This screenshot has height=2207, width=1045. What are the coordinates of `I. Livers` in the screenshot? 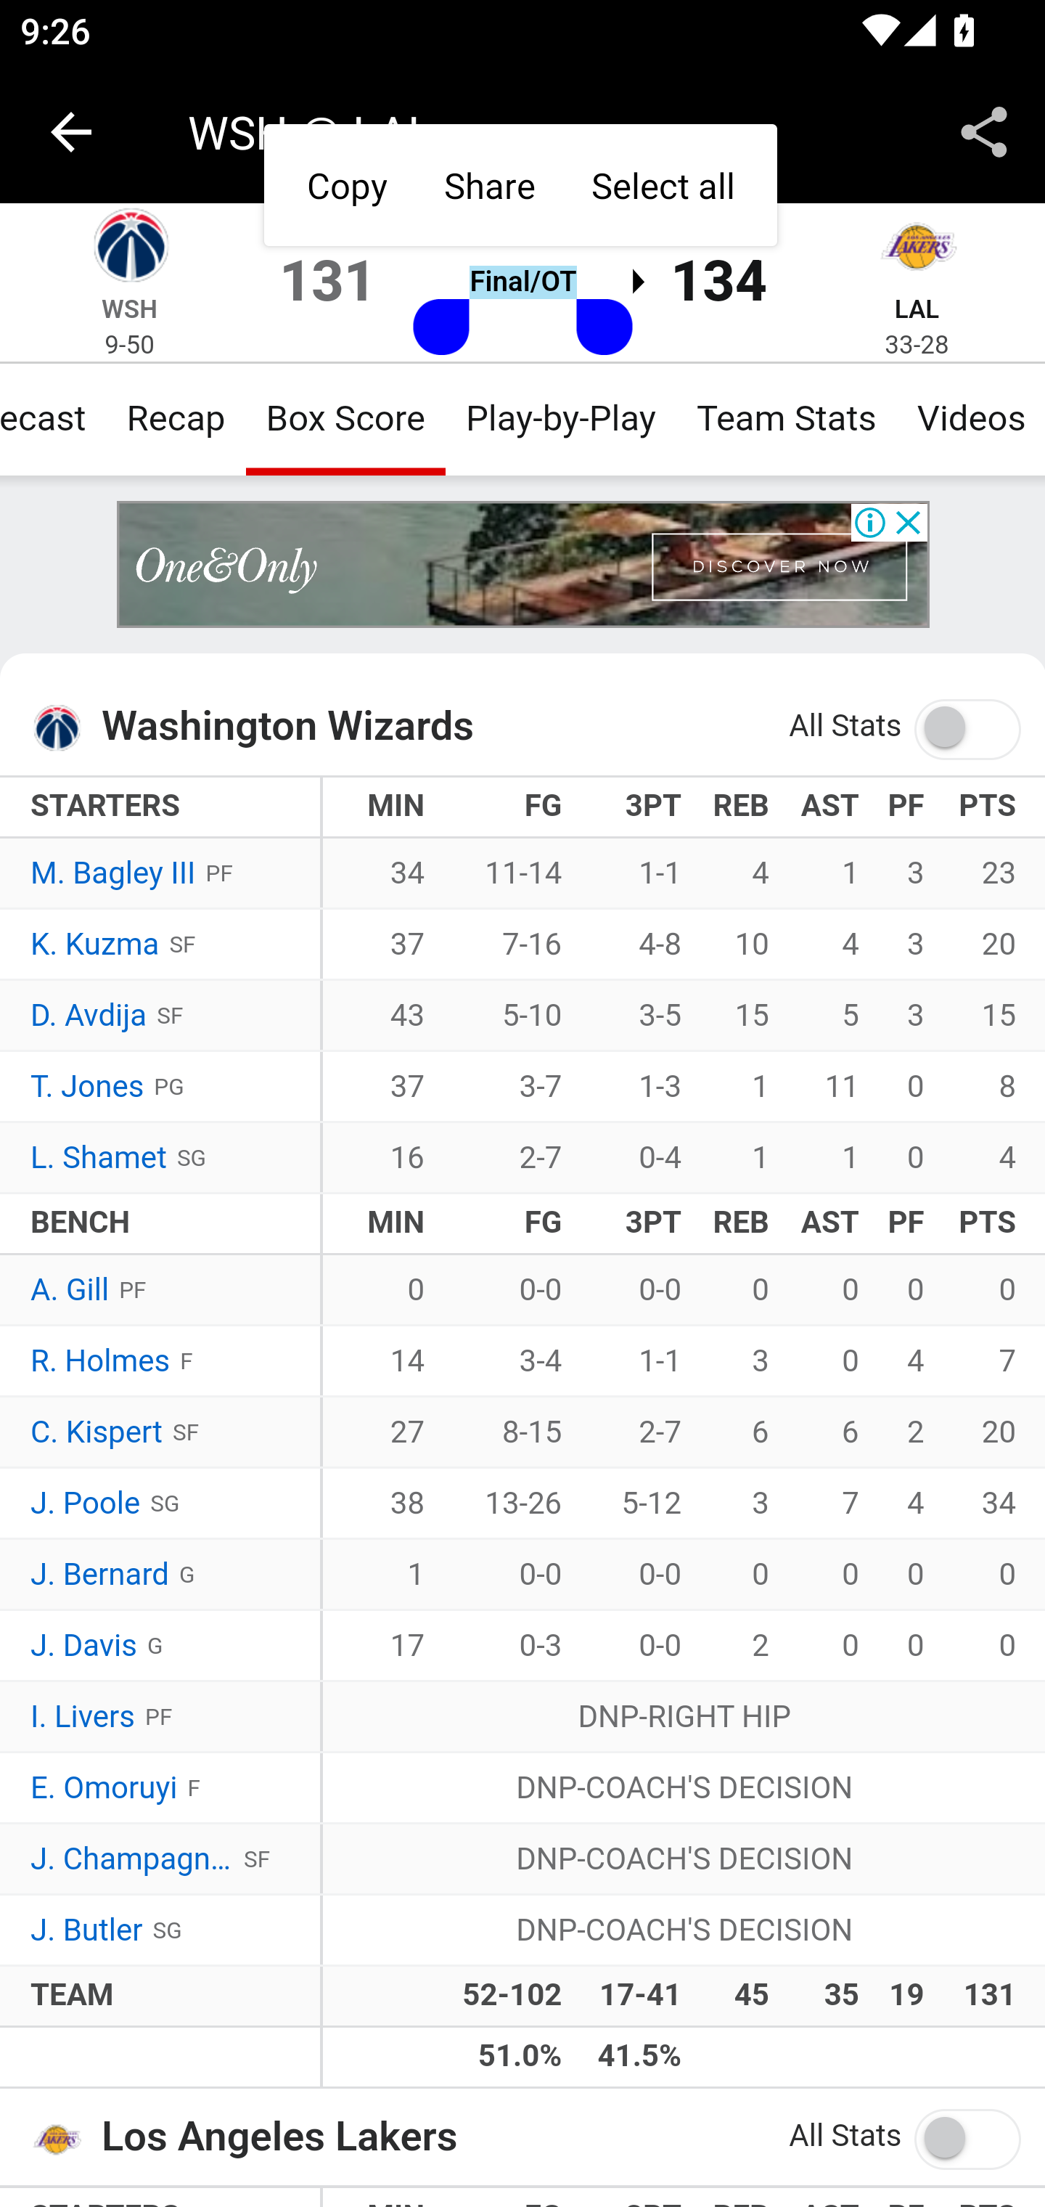 It's located at (83, 1718).